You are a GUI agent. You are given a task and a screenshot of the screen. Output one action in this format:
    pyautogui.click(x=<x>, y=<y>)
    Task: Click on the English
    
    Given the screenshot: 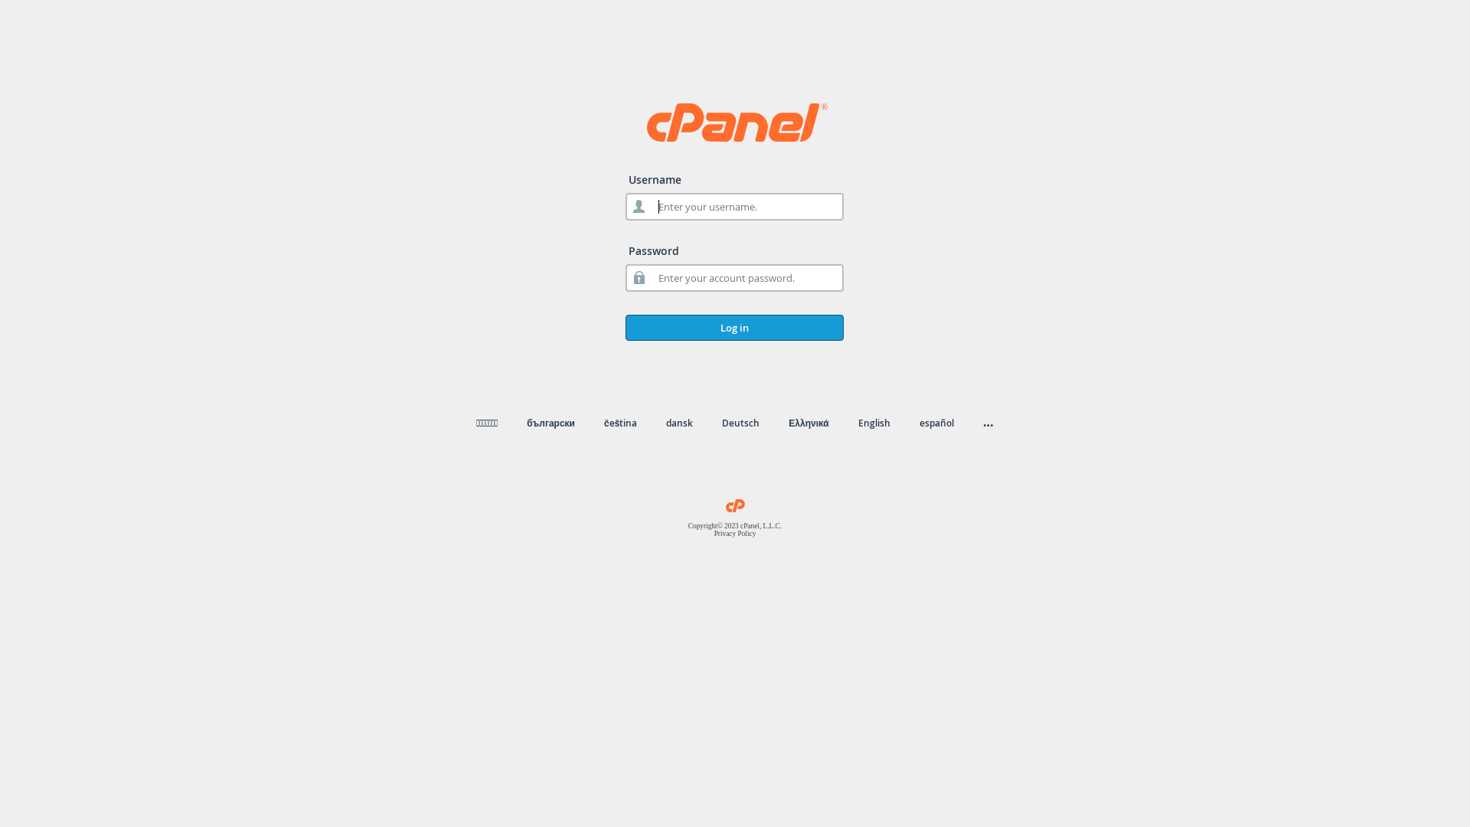 What is the action you would take?
    pyautogui.click(x=874, y=423)
    